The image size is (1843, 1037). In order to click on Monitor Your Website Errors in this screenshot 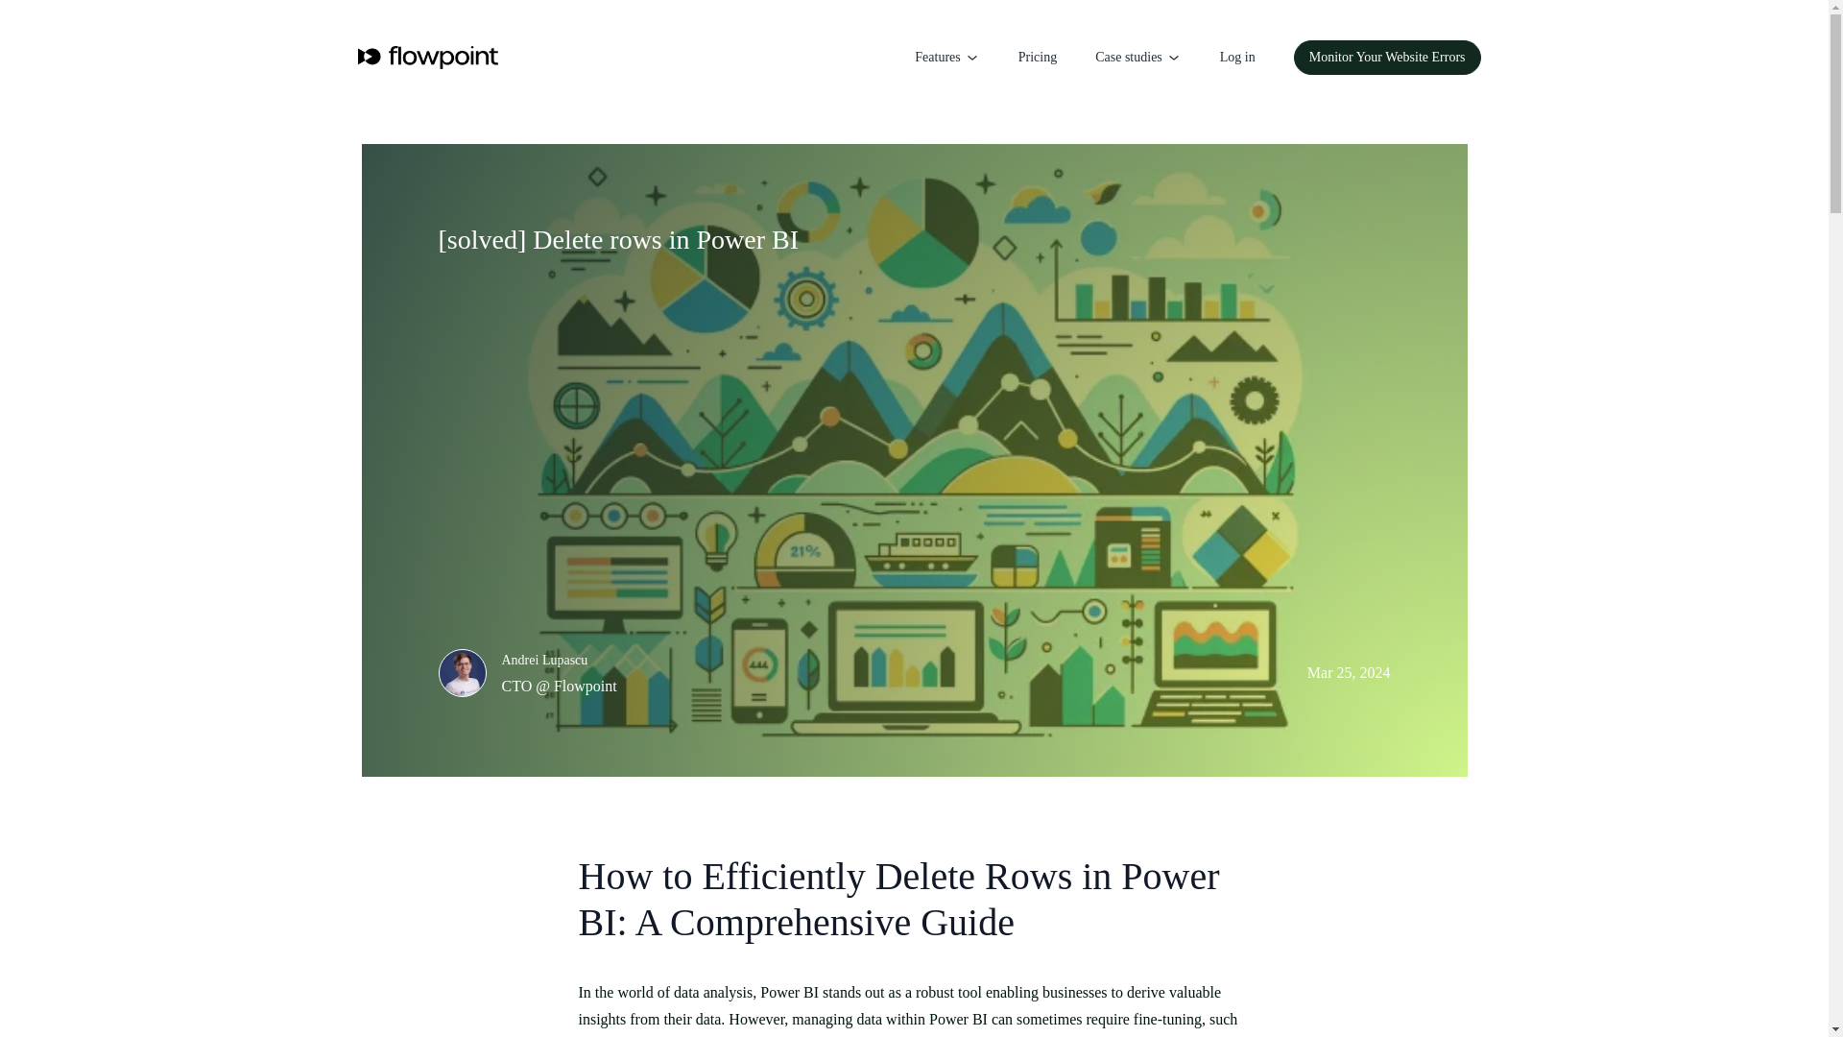, I will do `click(1387, 58)`.